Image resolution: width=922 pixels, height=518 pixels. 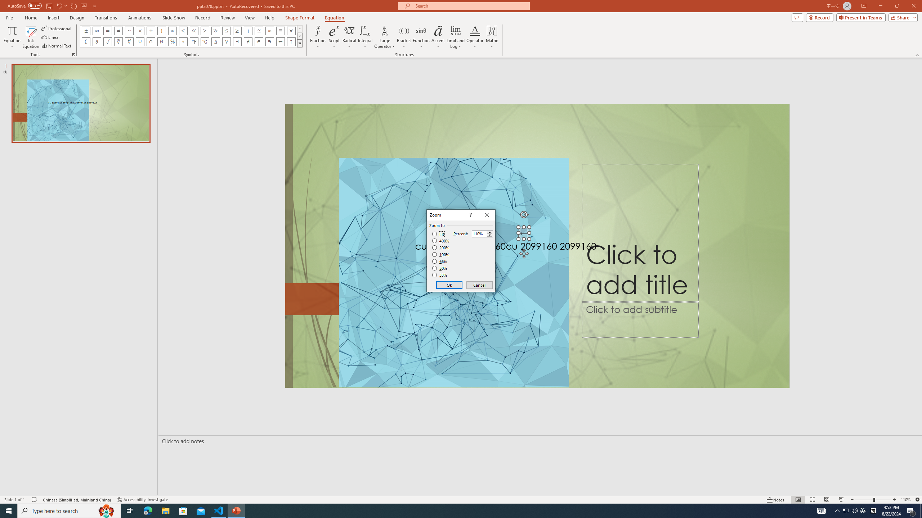 I want to click on Equation Symbol Left Arrow, so click(x=280, y=42).